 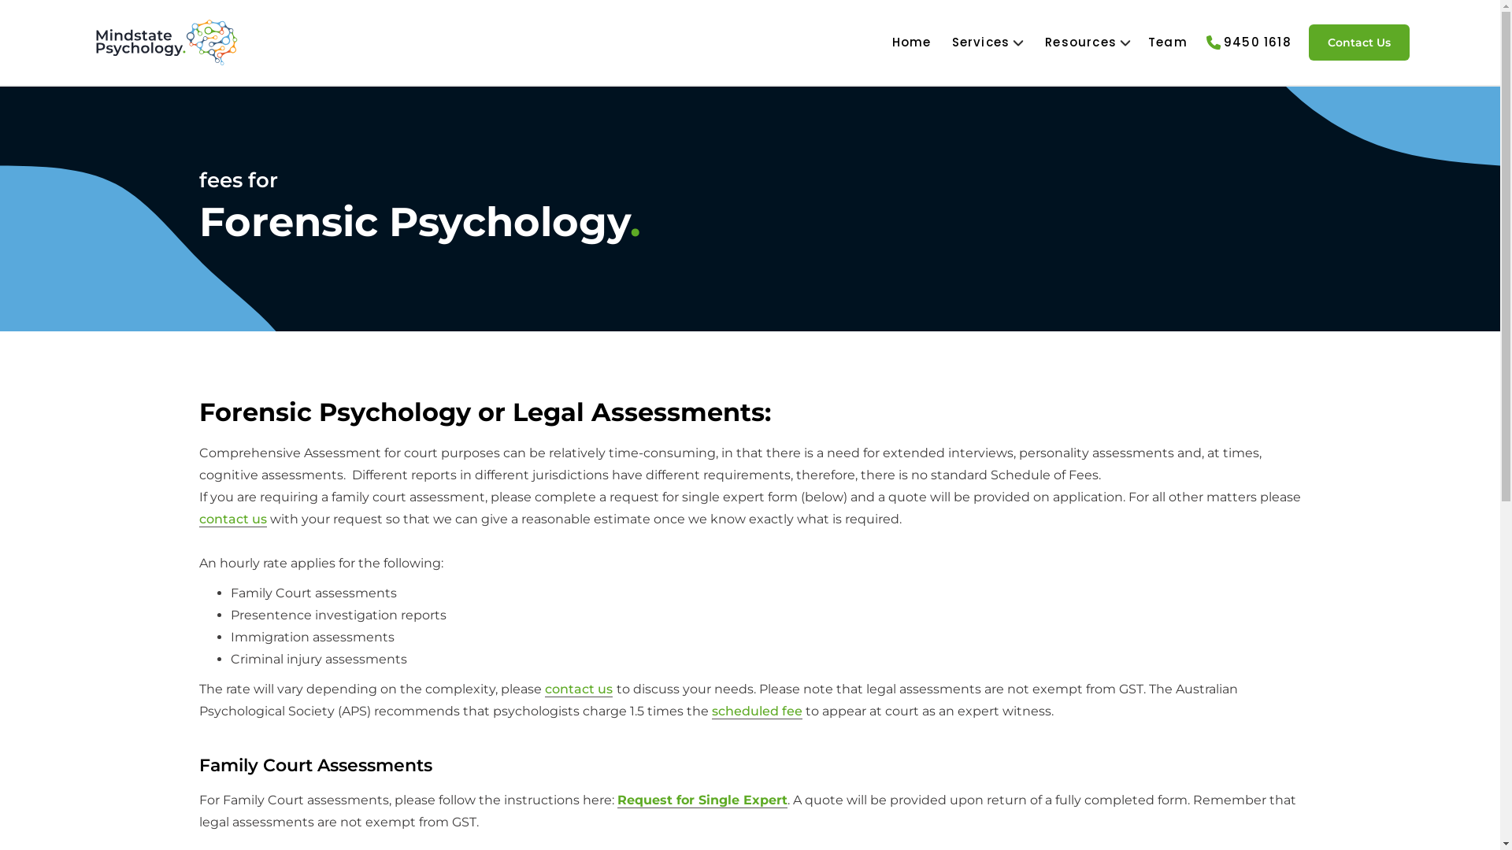 What do you see at coordinates (1359, 42) in the screenshot?
I see `Contact Us` at bounding box center [1359, 42].